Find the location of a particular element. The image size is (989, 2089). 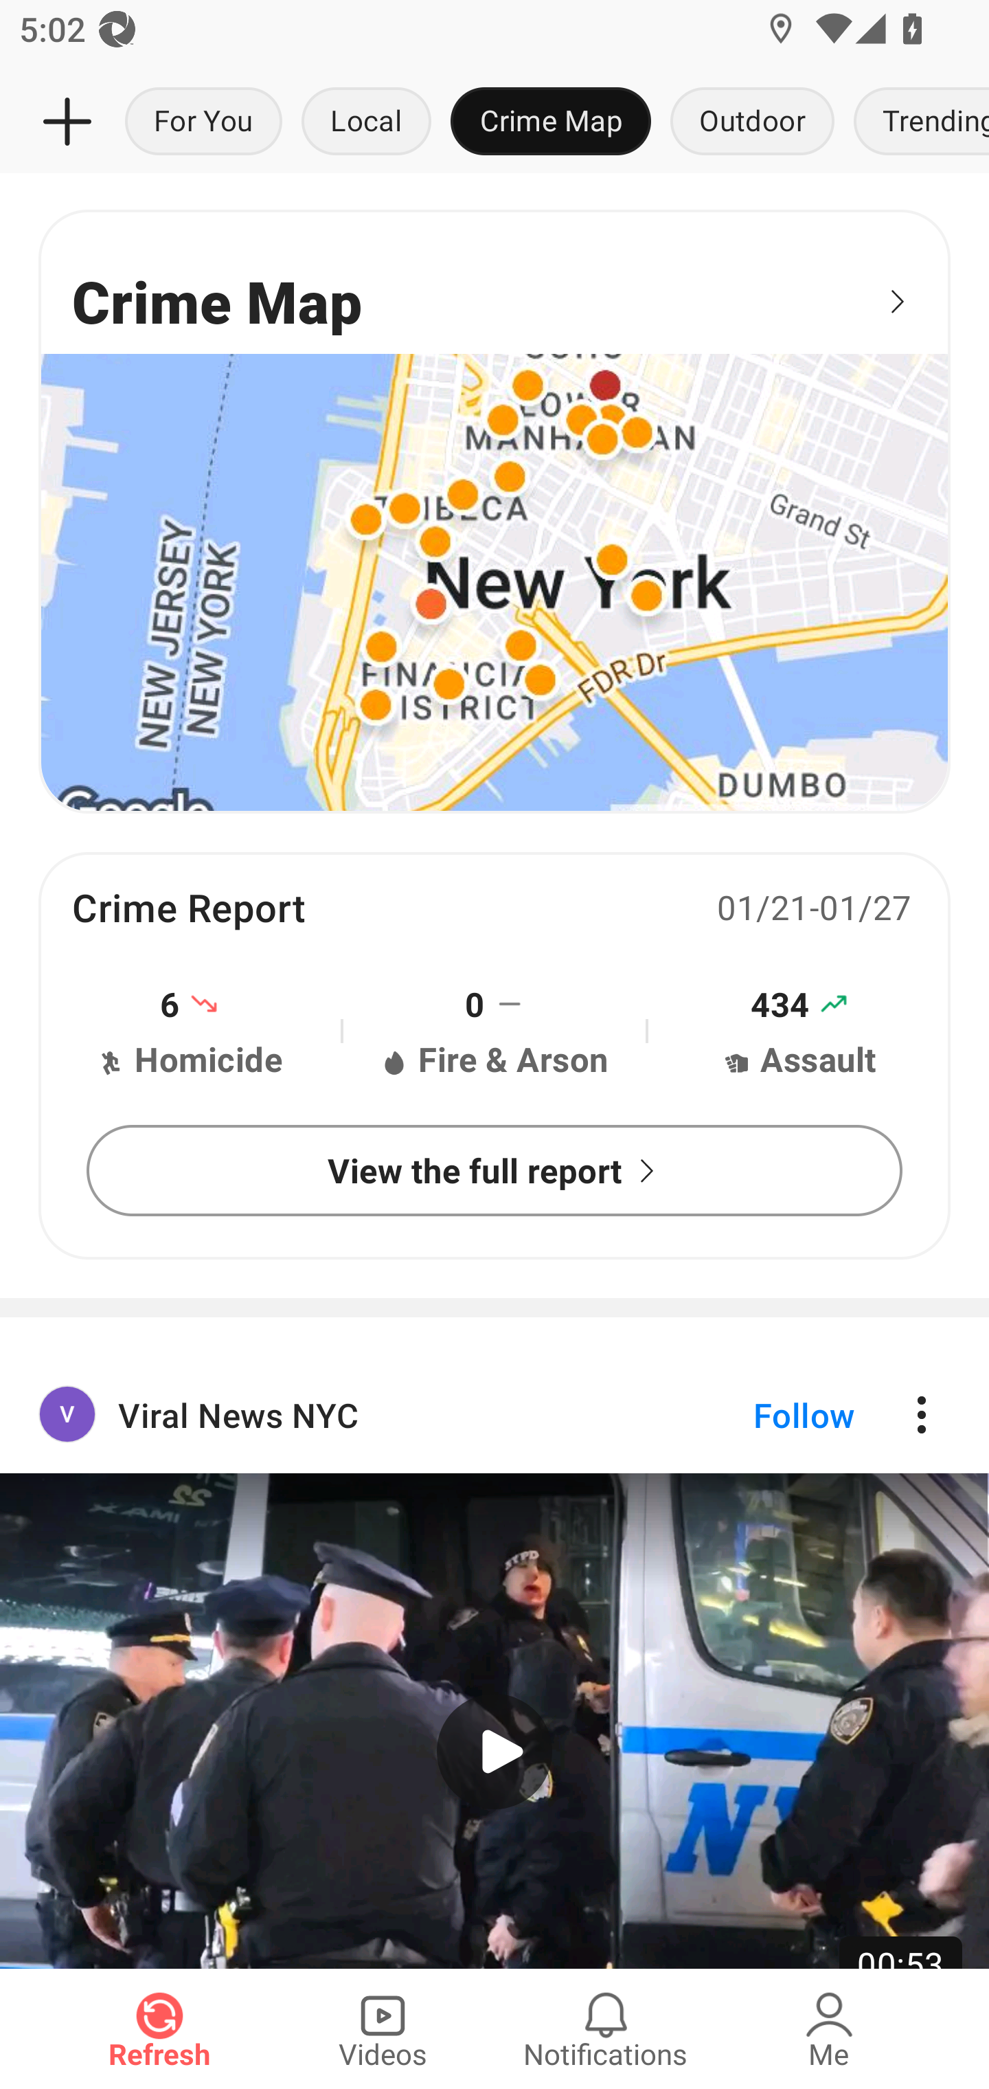

Notifications is located at coordinates (606, 2029).